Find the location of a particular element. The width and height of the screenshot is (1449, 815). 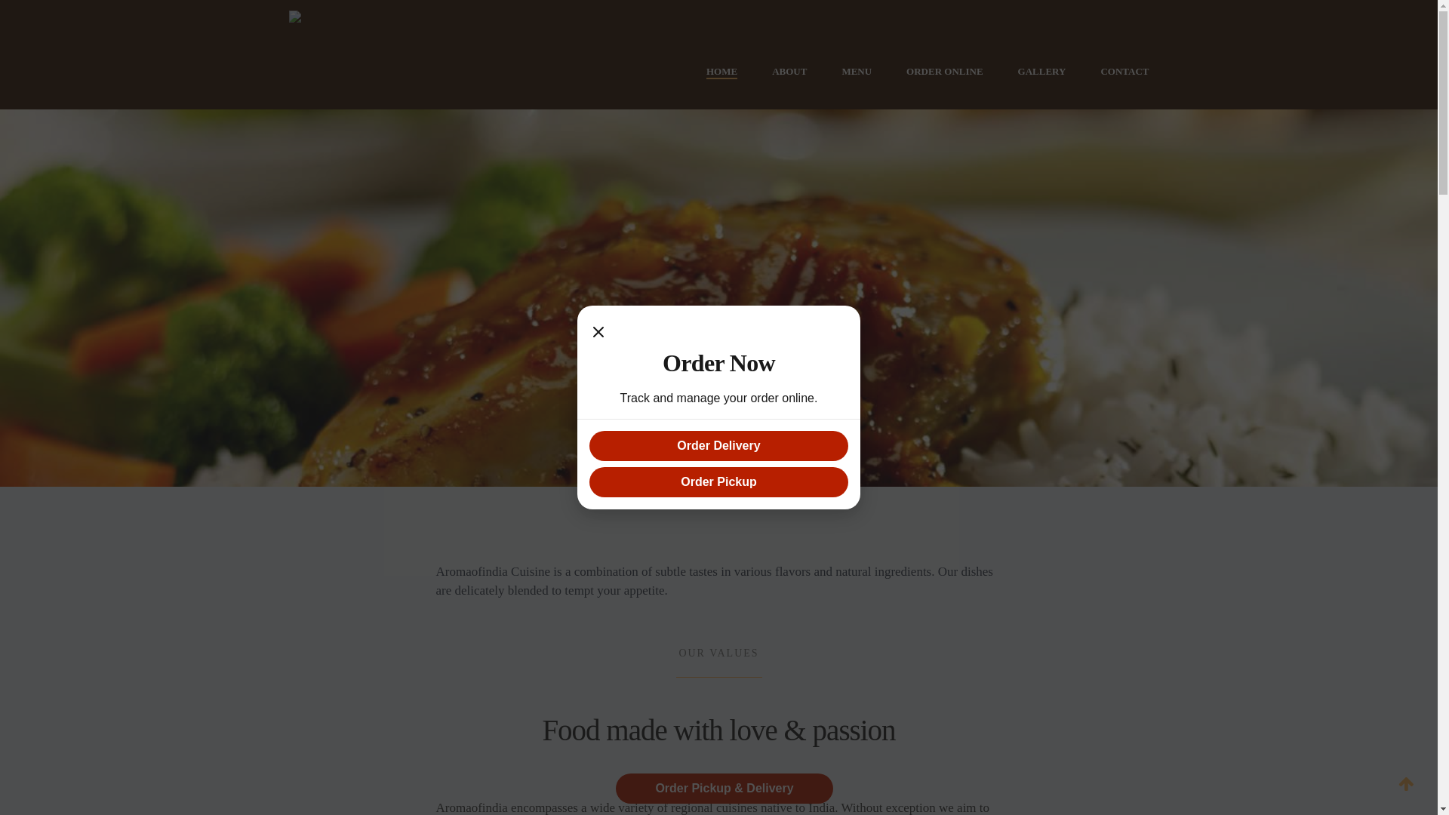

ORDER ONLINE is located at coordinates (945, 72).